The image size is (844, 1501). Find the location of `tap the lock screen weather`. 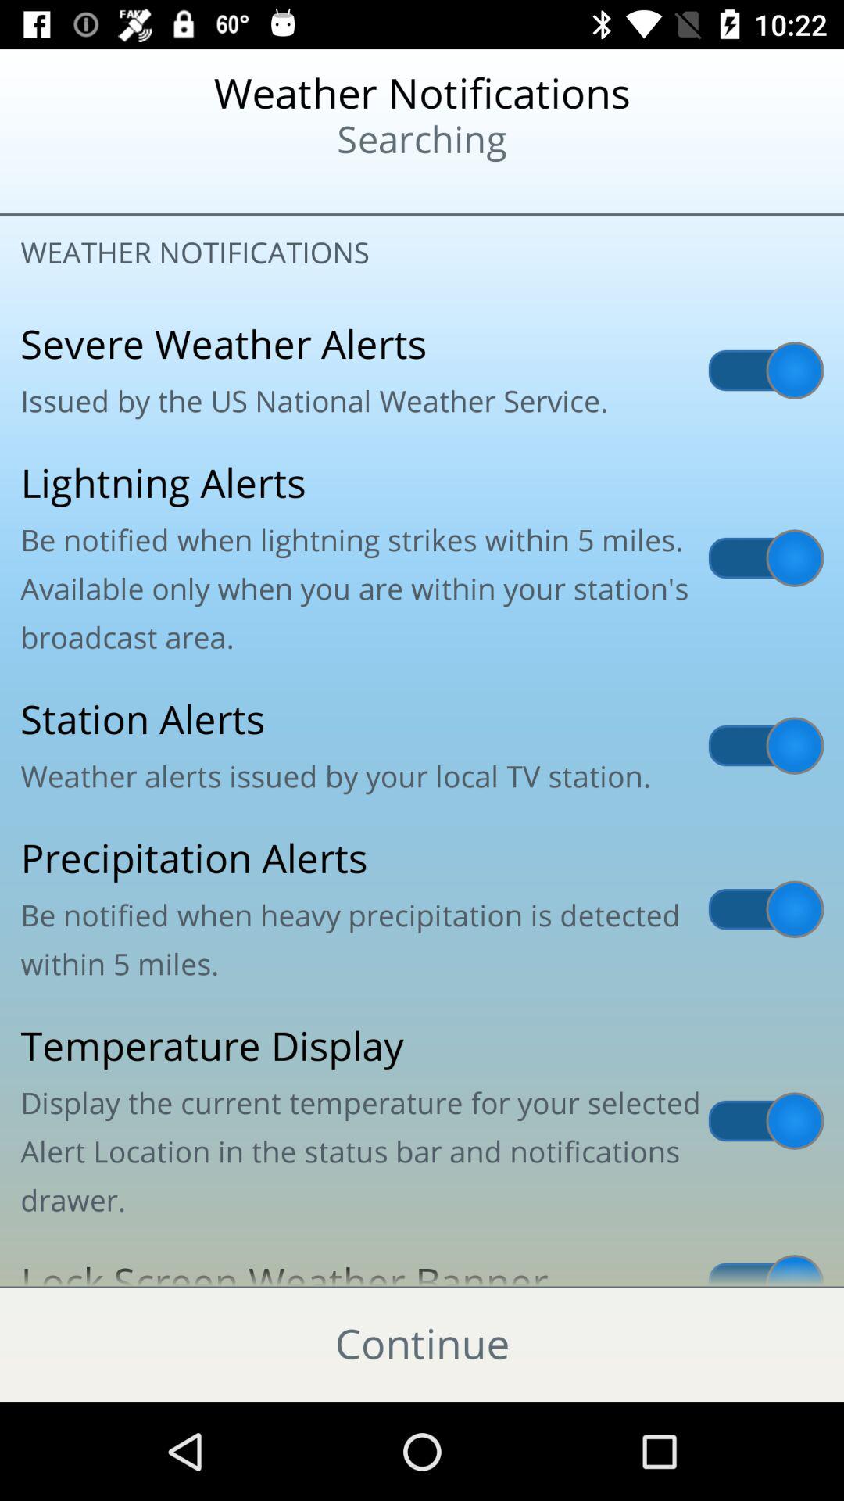

tap the lock screen weather is located at coordinates (422, 1263).